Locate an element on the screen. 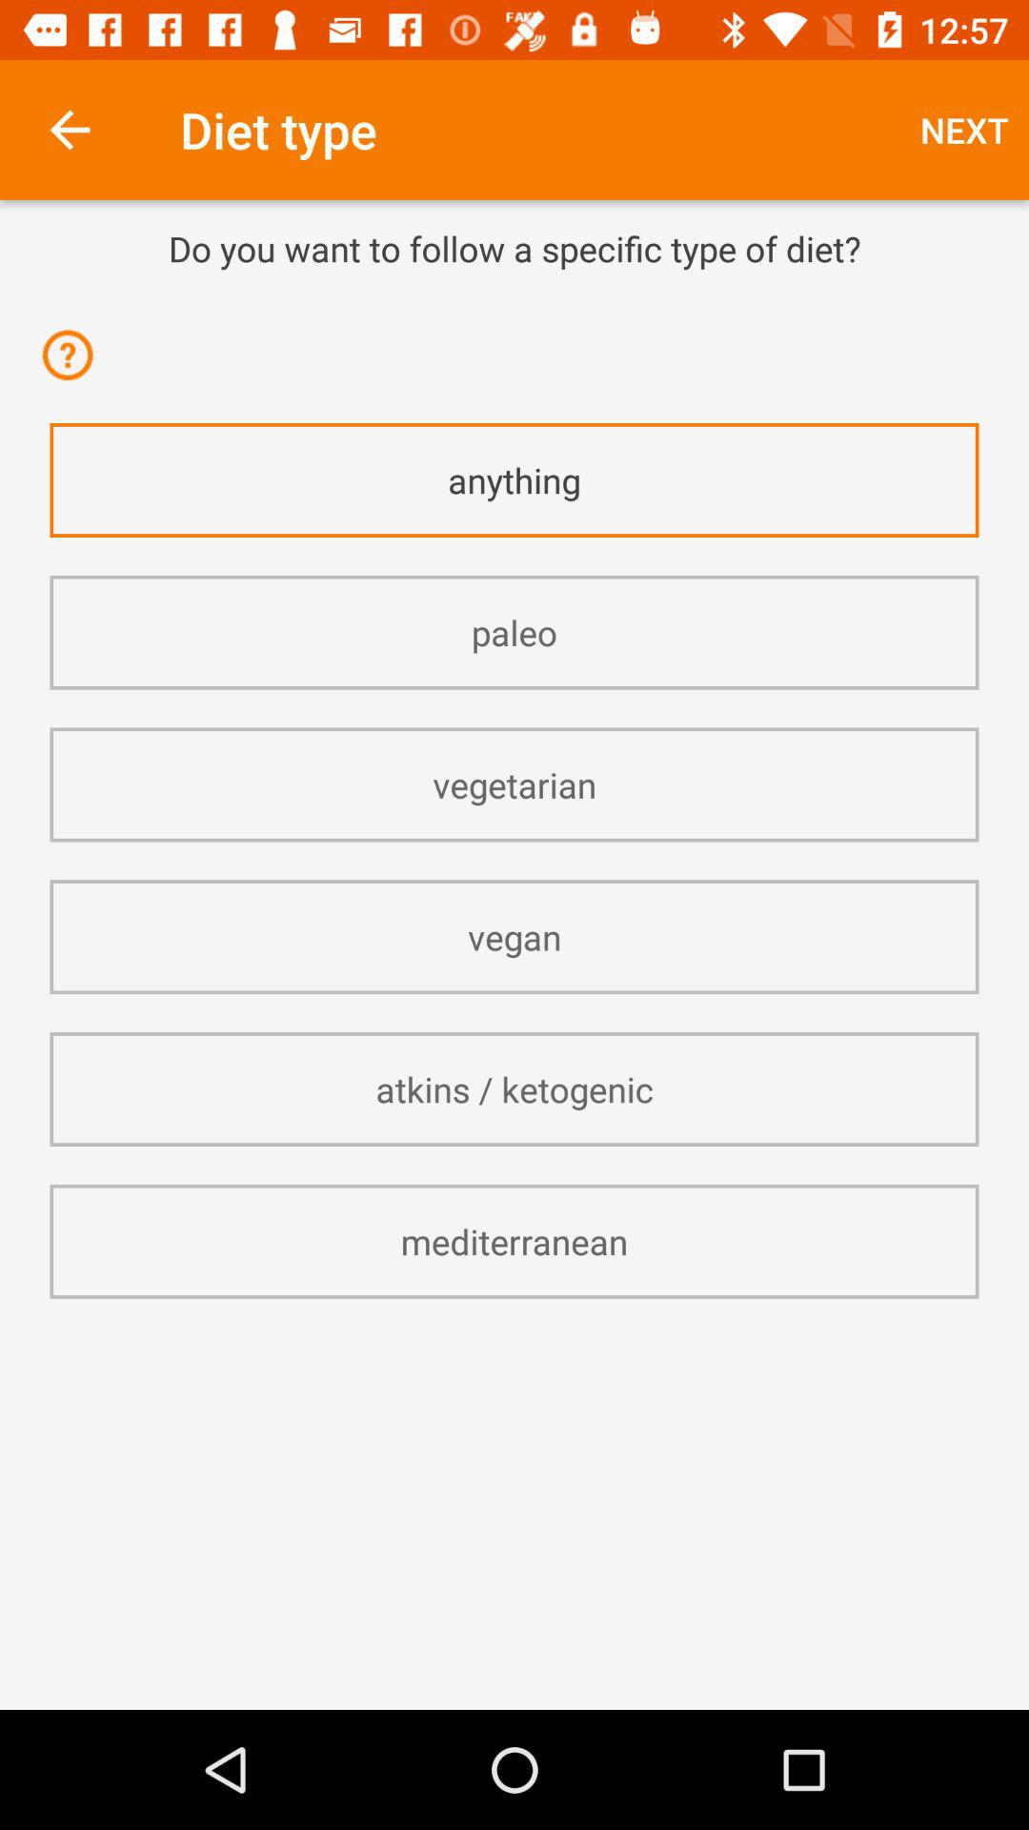  press icon below the mediterranean is located at coordinates (514, 1350).